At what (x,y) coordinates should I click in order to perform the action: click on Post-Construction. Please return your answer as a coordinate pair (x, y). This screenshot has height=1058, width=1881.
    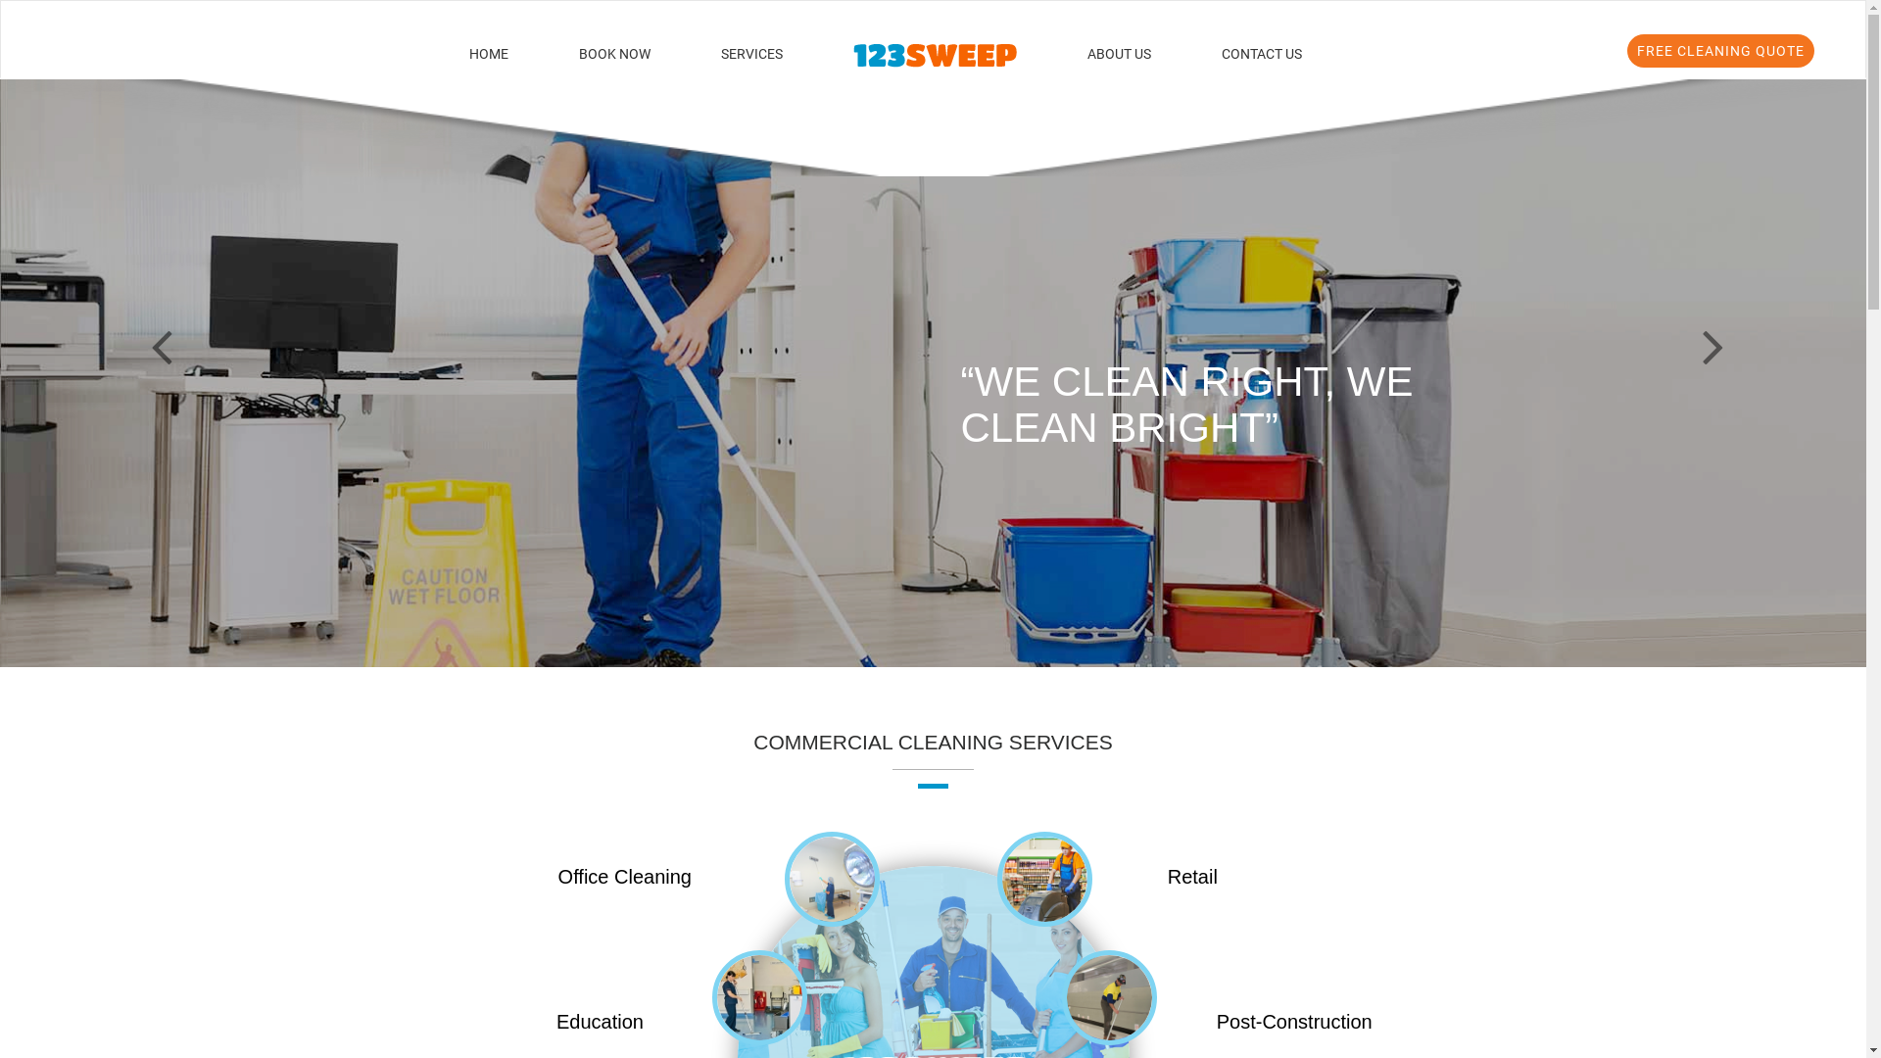
    Looking at the image, I should click on (1295, 1022).